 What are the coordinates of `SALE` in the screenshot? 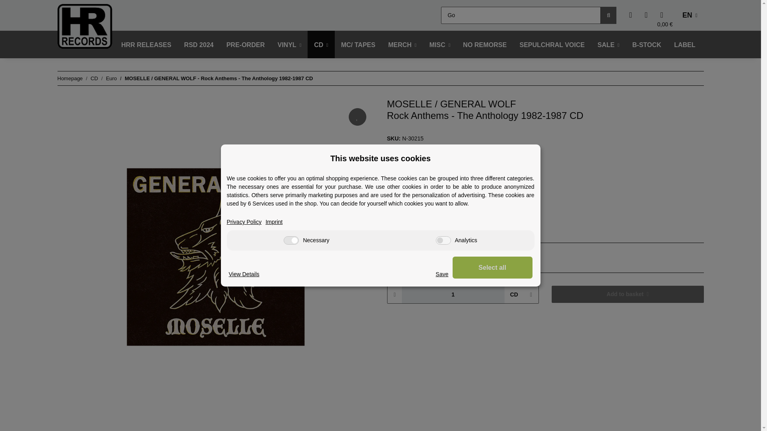 It's located at (608, 45).